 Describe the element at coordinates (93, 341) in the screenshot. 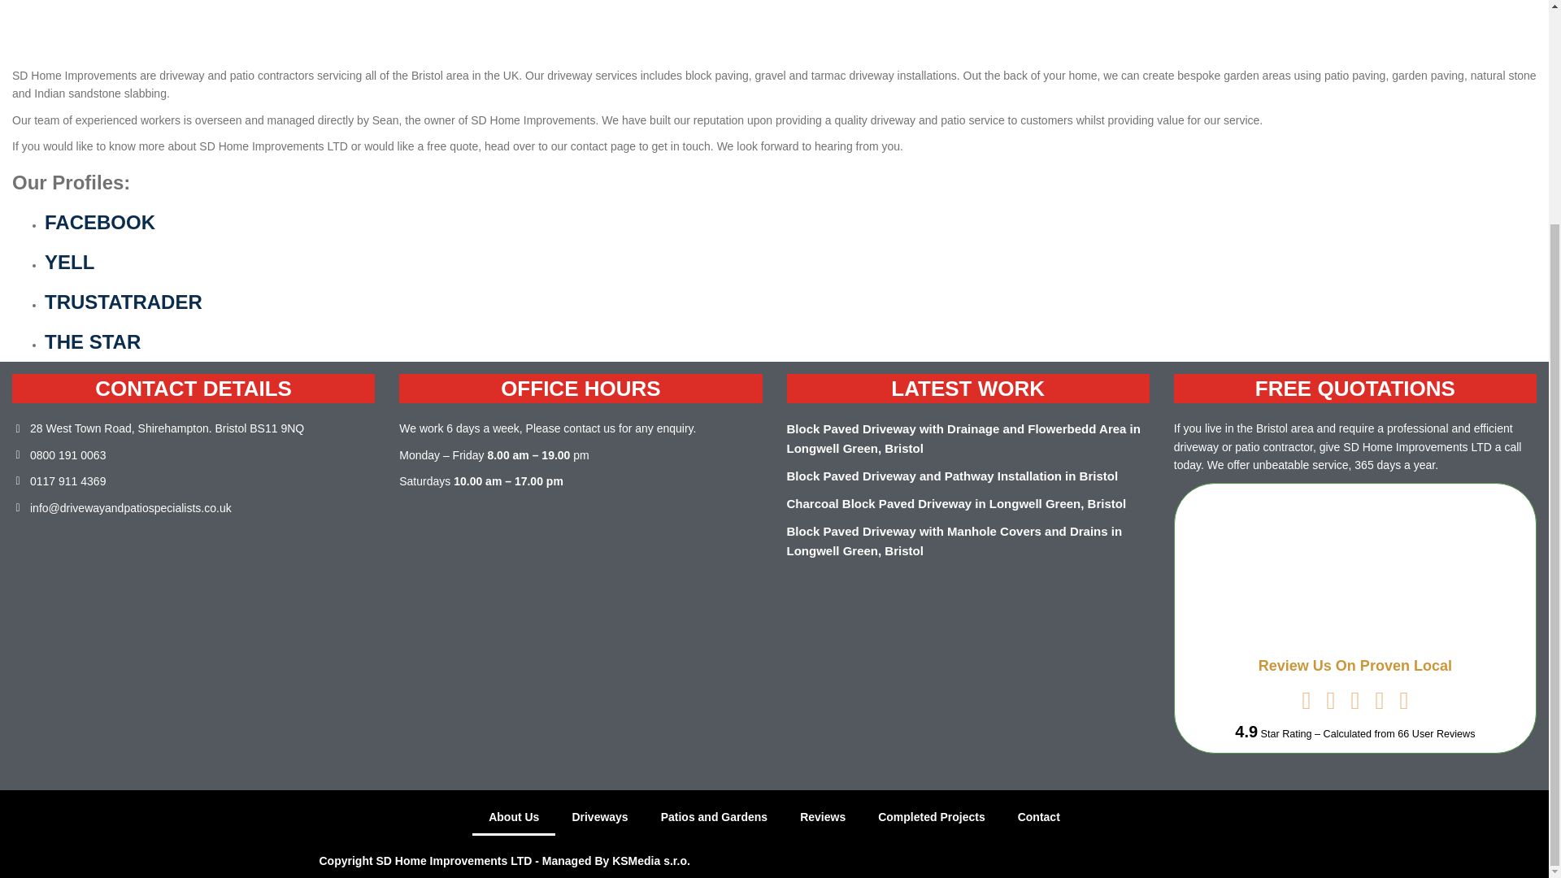

I see `THE STAR` at that location.